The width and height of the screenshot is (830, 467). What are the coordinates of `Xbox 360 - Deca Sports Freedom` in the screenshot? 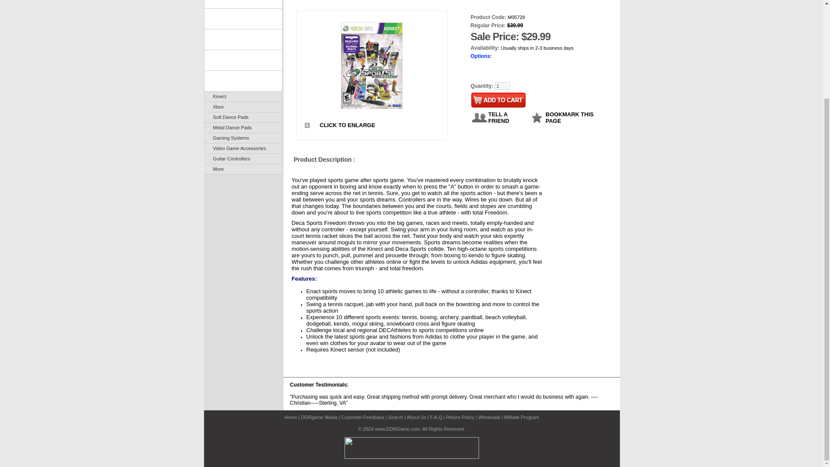 It's located at (372, 65).